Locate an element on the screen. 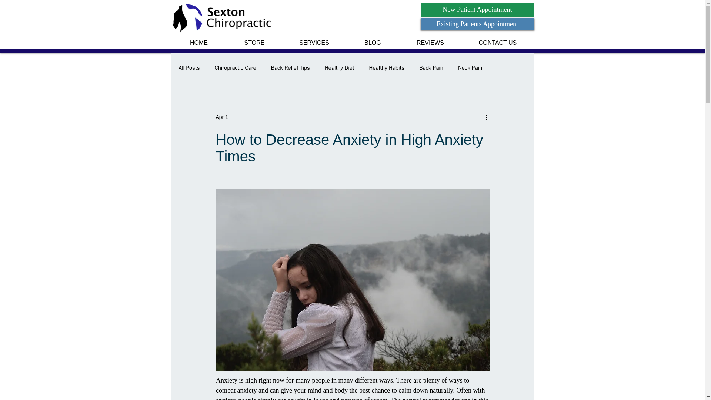 The height and width of the screenshot is (400, 711). CONTACT US is located at coordinates (498, 43).